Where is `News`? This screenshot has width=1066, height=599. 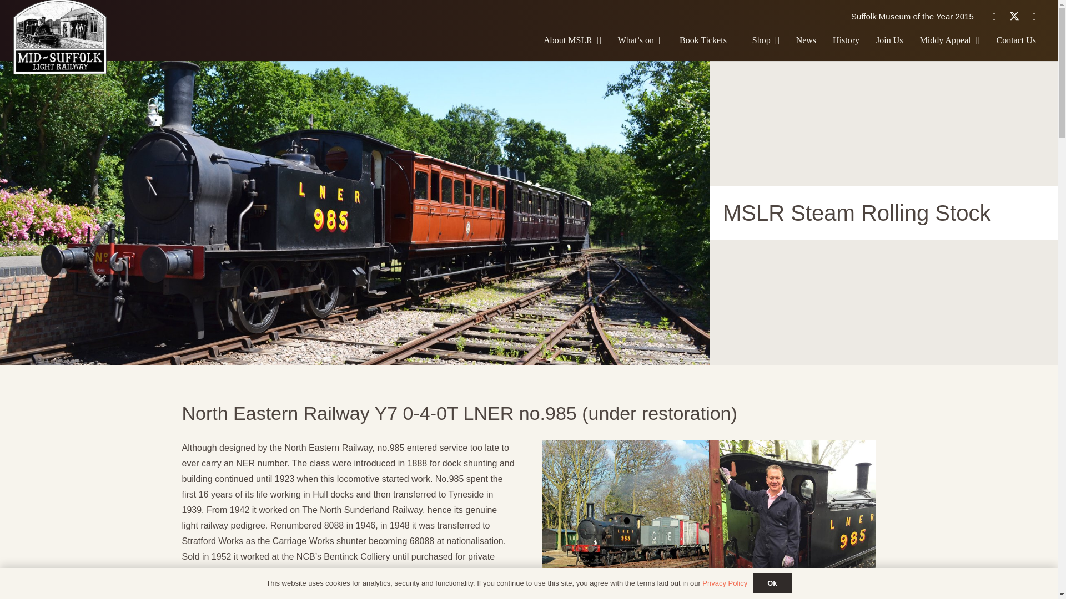
News is located at coordinates (806, 40).